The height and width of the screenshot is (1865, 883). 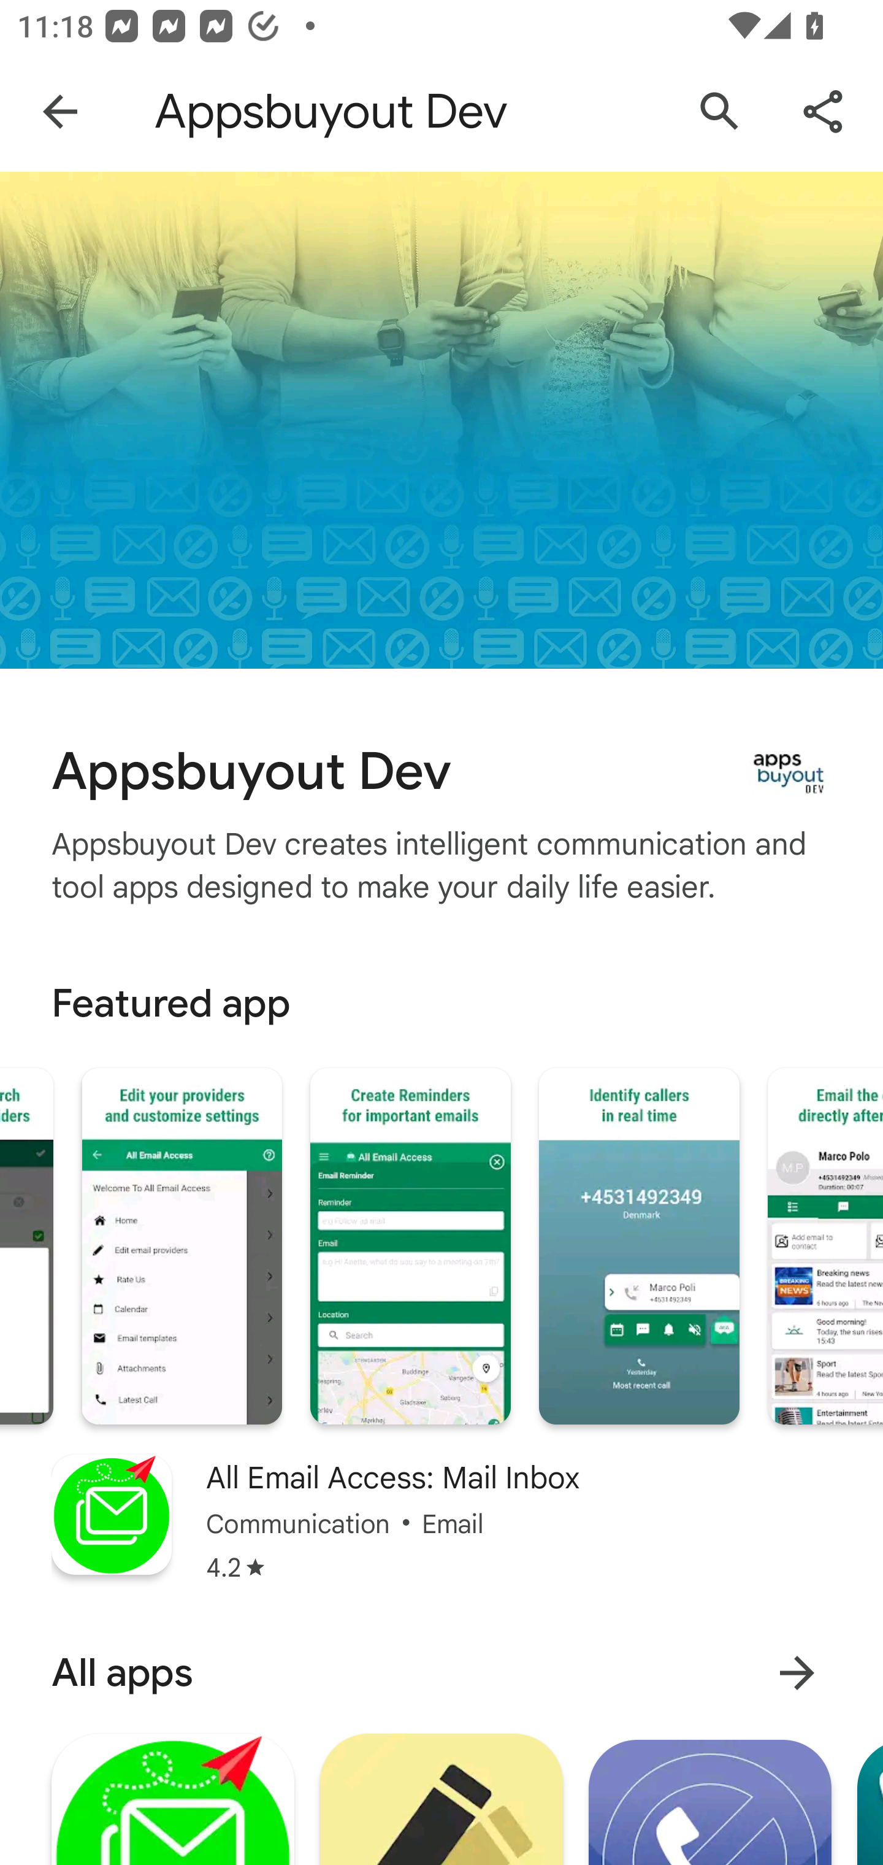 What do you see at coordinates (442, 1672) in the screenshot?
I see `All apps More results for All apps` at bounding box center [442, 1672].